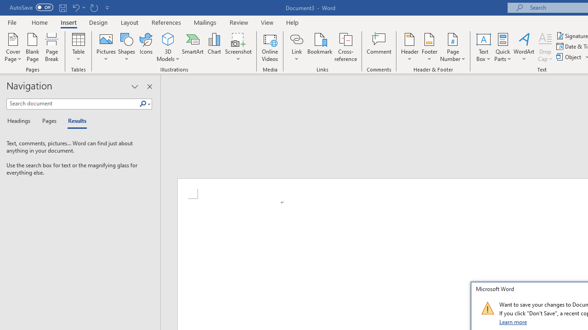  Describe the element at coordinates (345, 47) in the screenshot. I see `Cross-reference...` at that location.